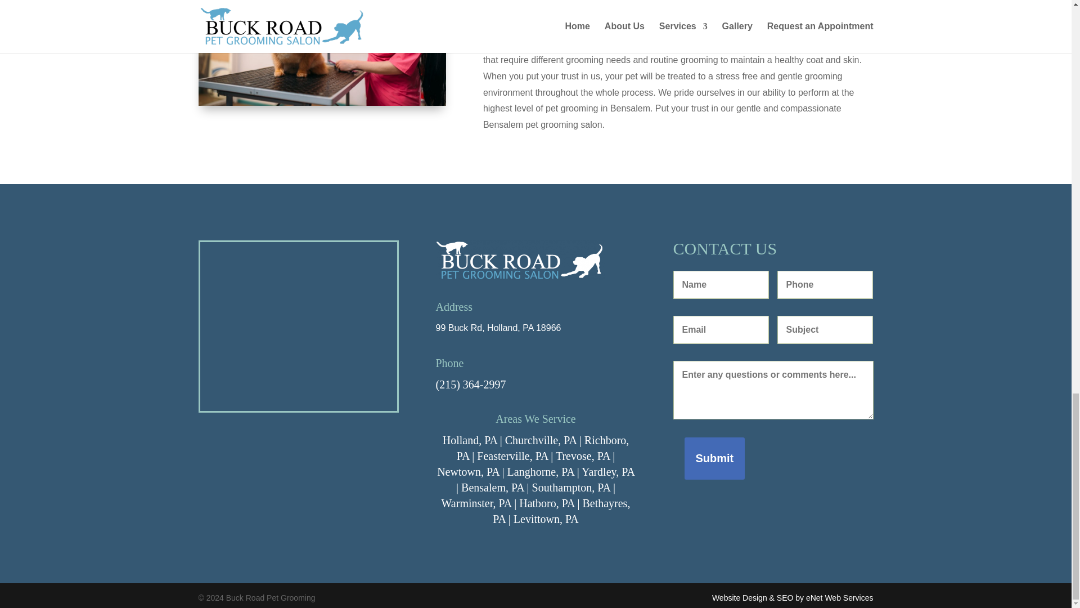 The width and height of the screenshot is (1080, 608). Describe the element at coordinates (492, 488) in the screenshot. I see `Bensalem, PA` at that location.